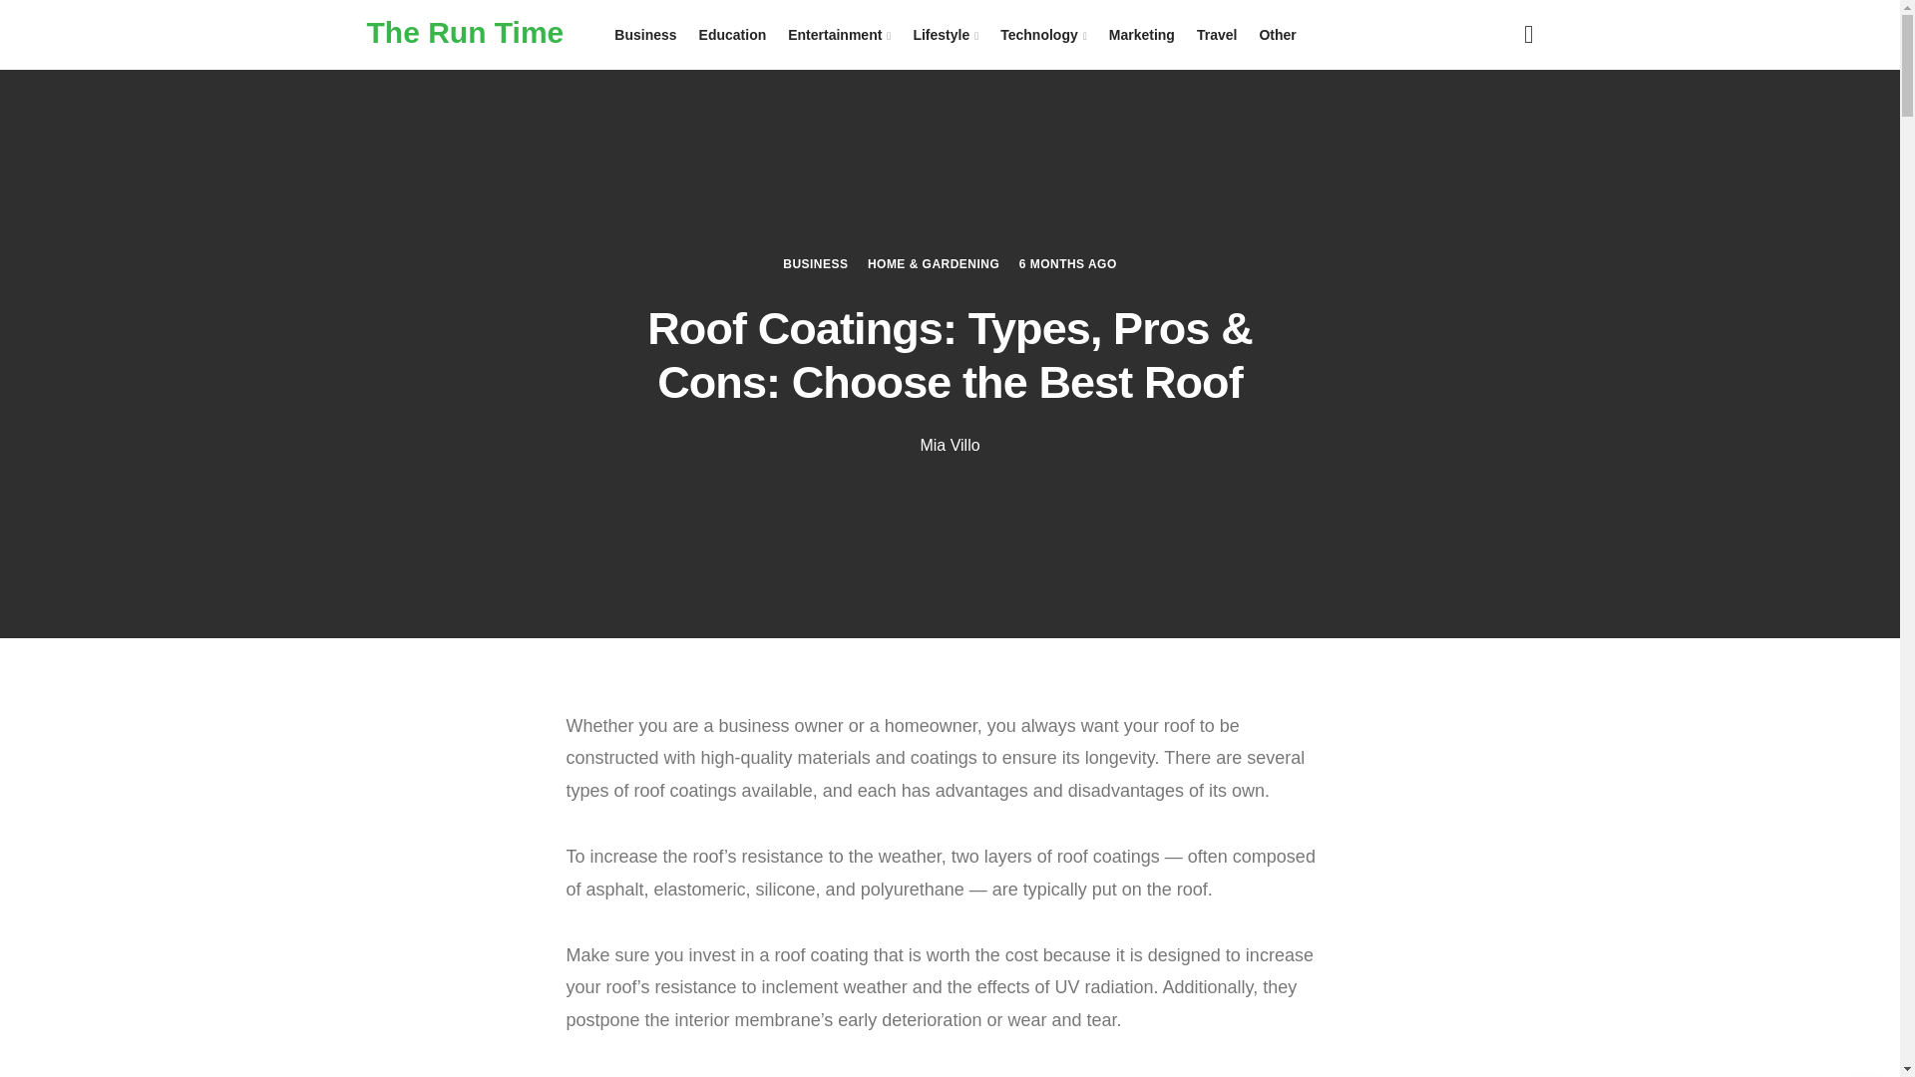  Describe the element at coordinates (644, 35) in the screenshot. I see `Business` at that location.